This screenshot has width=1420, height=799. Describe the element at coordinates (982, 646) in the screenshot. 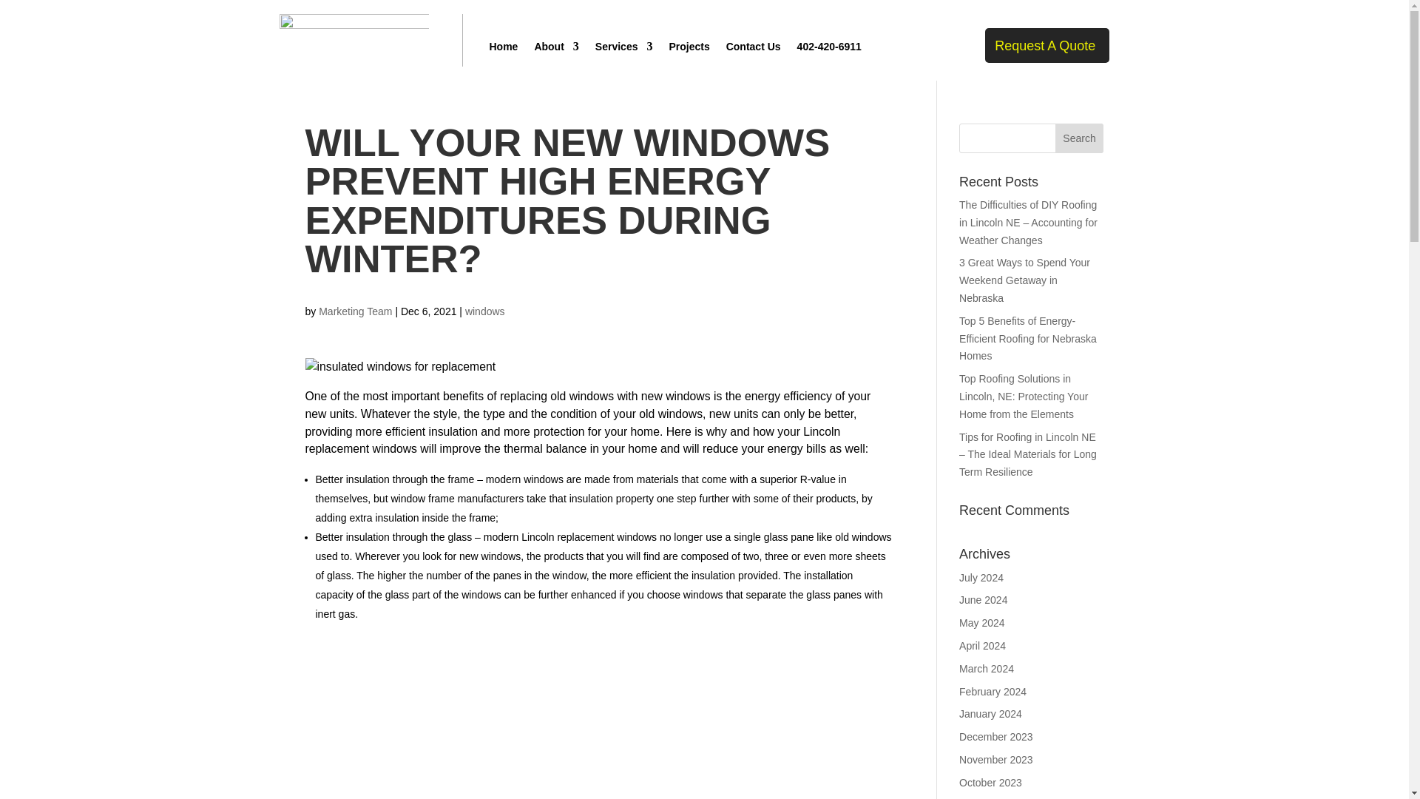

I see `April 2024` at that location.